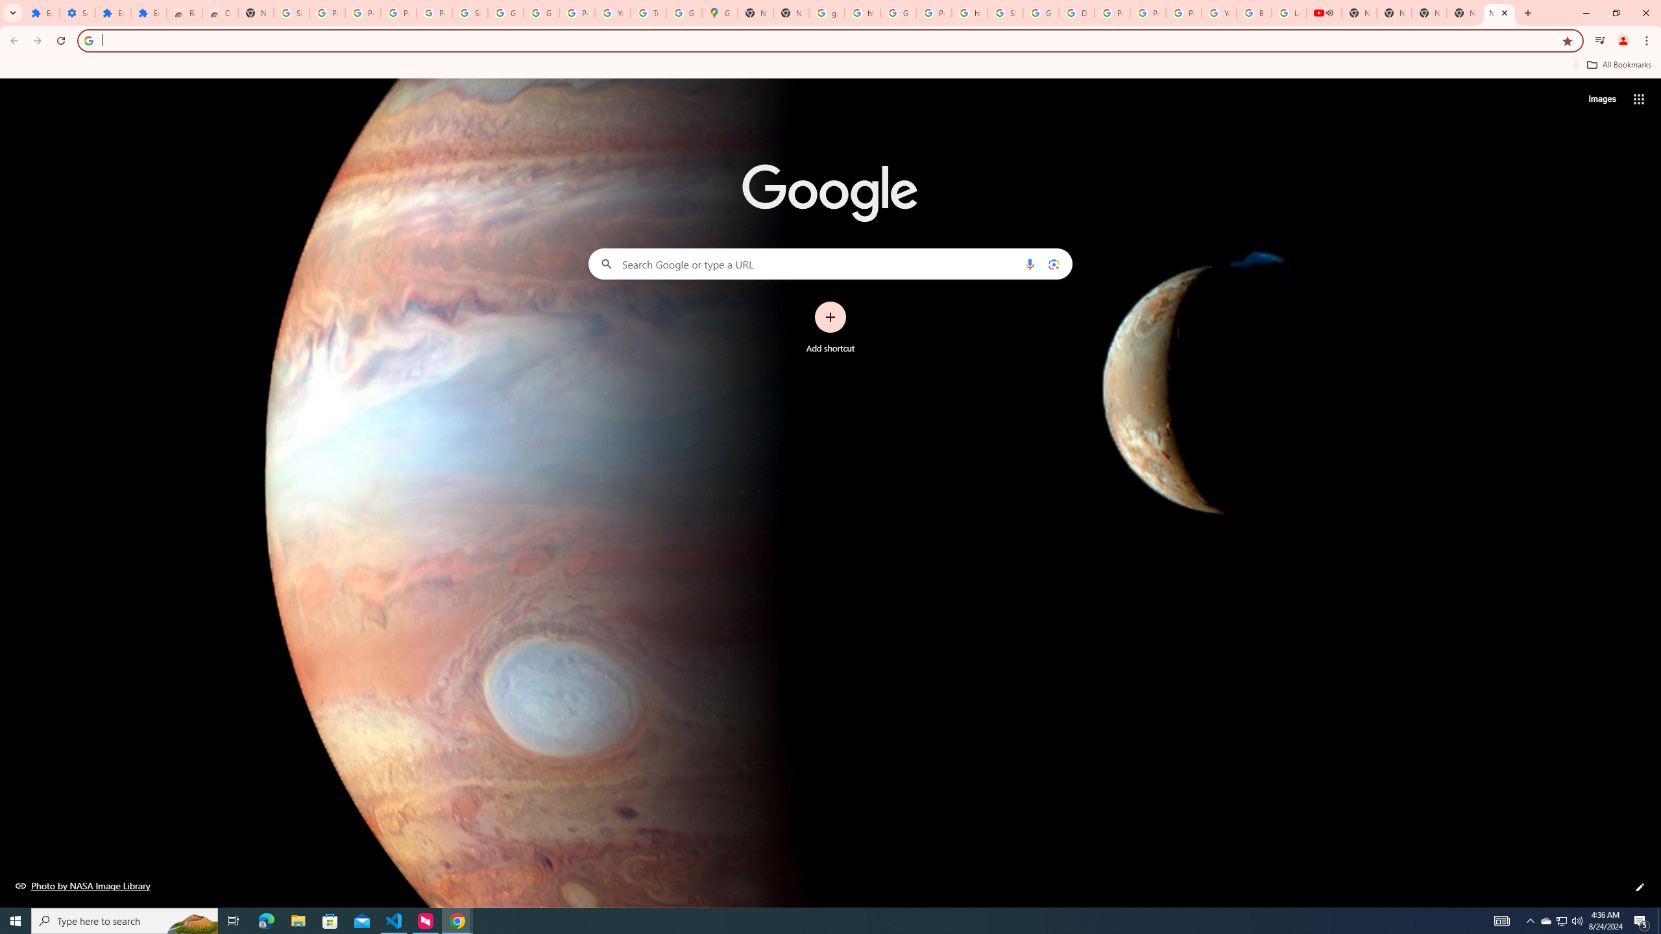 This screenshot has width=1661, height=934. Describe the element at coordinates (1006, 13) in the screenshot. I see `Sign in - Google Accounts` at that location.